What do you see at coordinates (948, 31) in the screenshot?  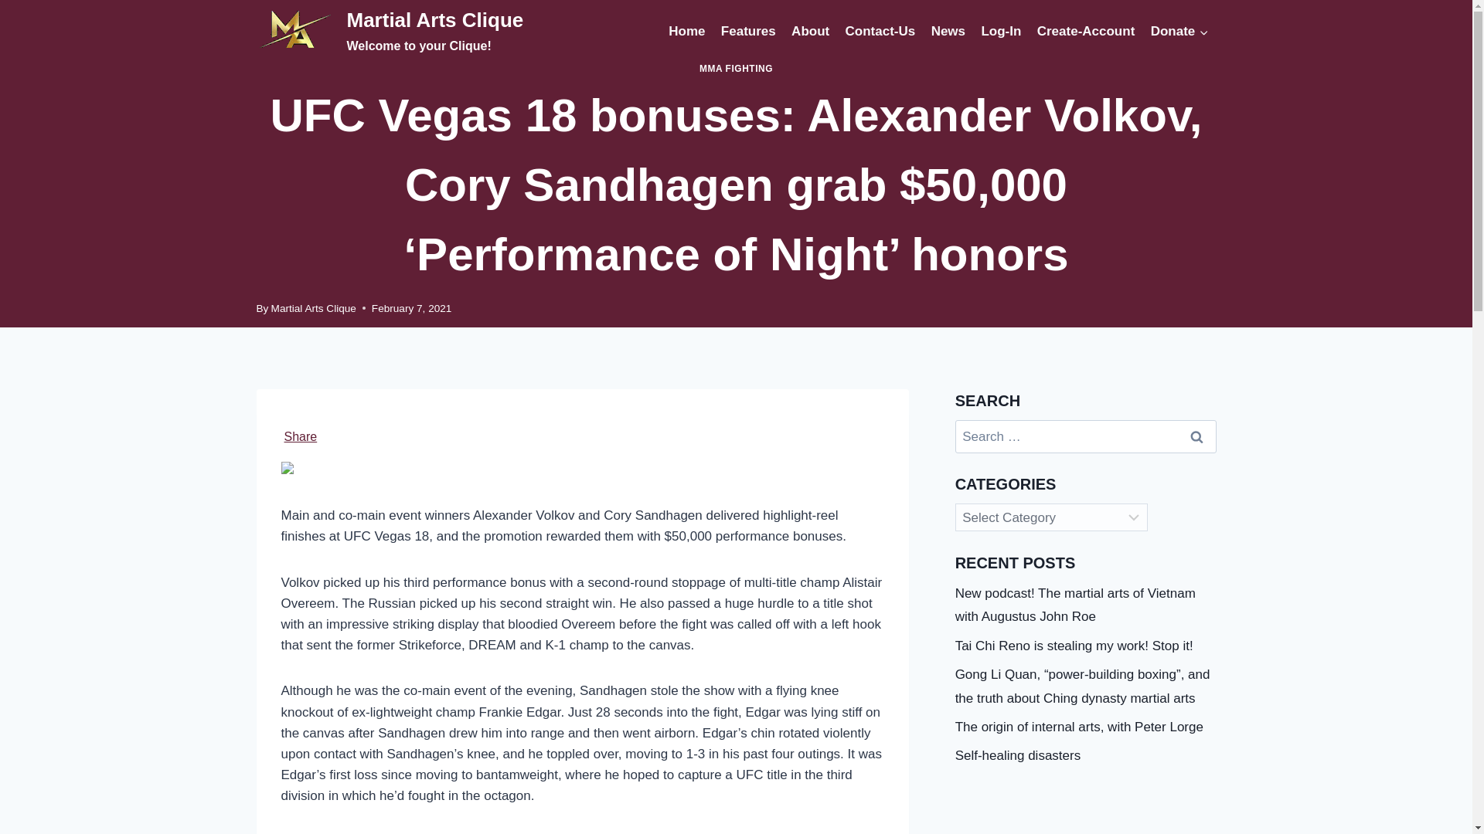 I see `News` at bounding box center [948, 31].